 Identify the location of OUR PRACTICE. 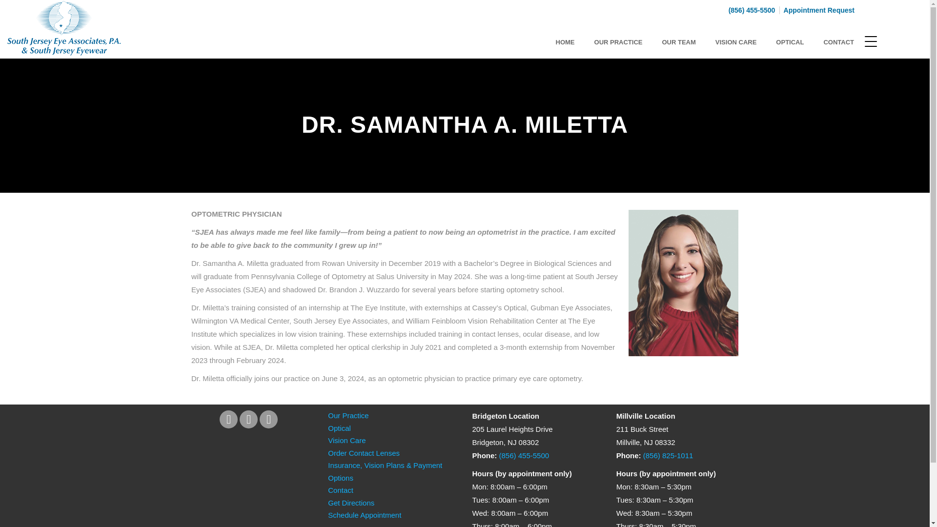
(618, 42).